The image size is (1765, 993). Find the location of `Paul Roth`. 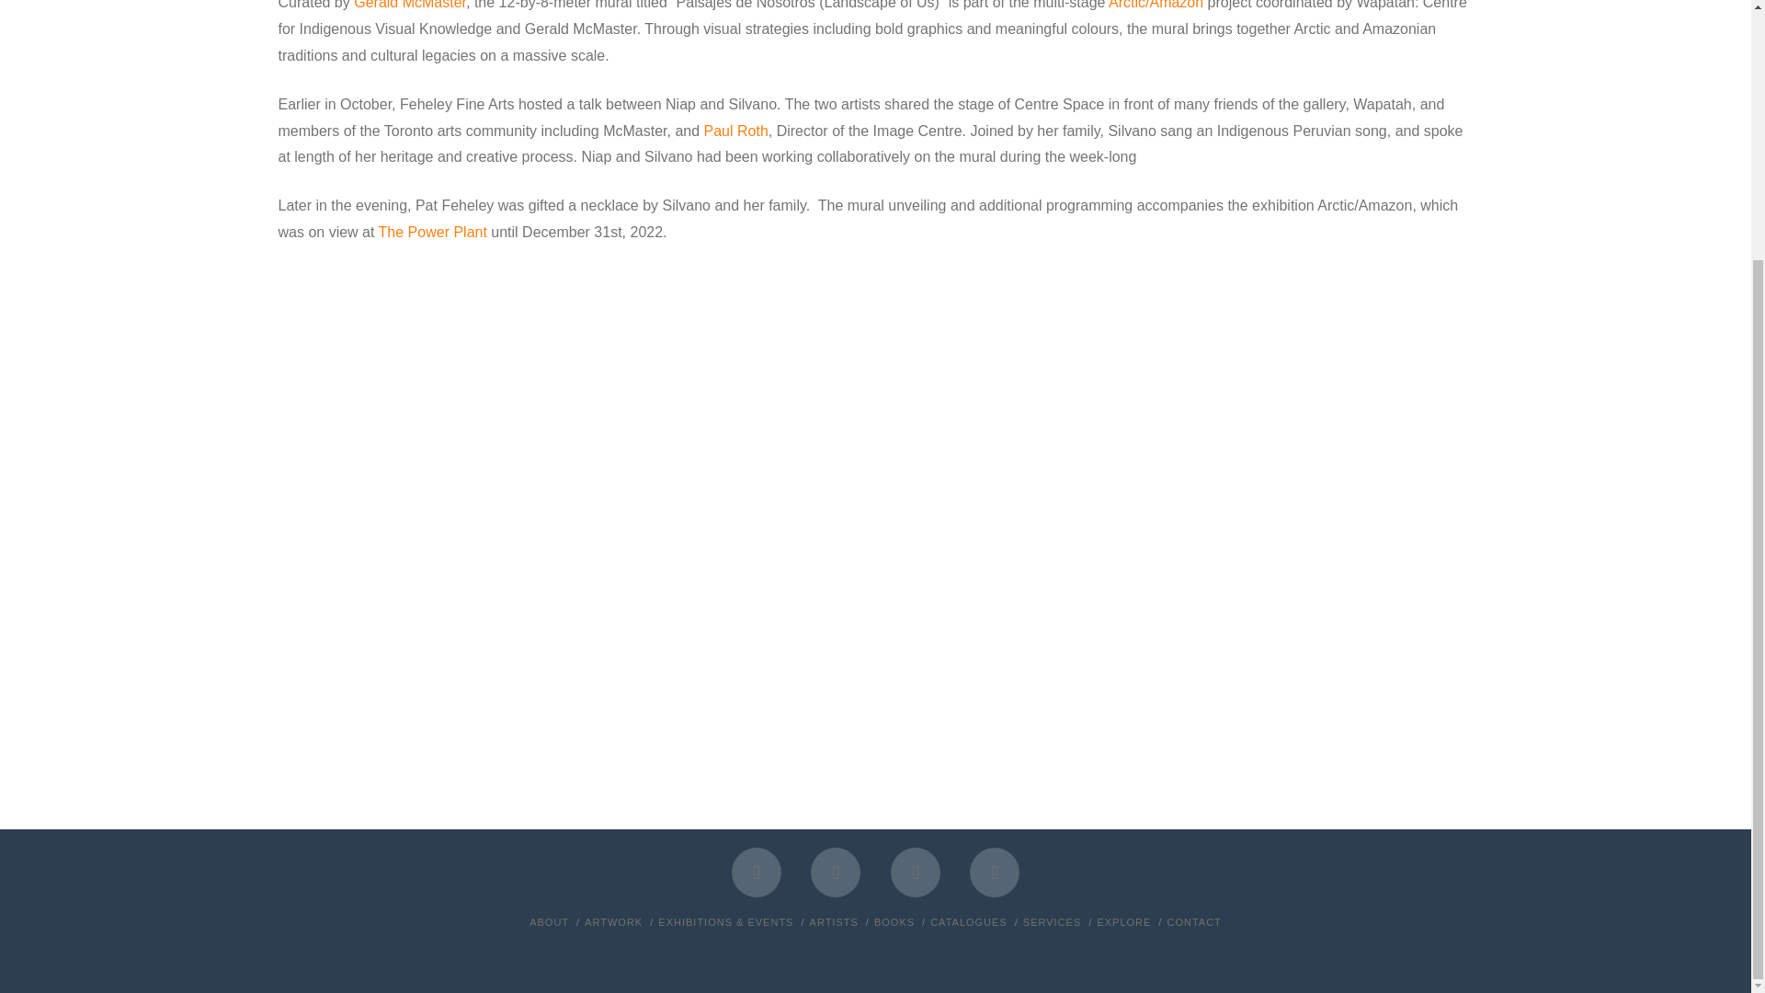

Paul Roth is located at coordinates (735, 131).